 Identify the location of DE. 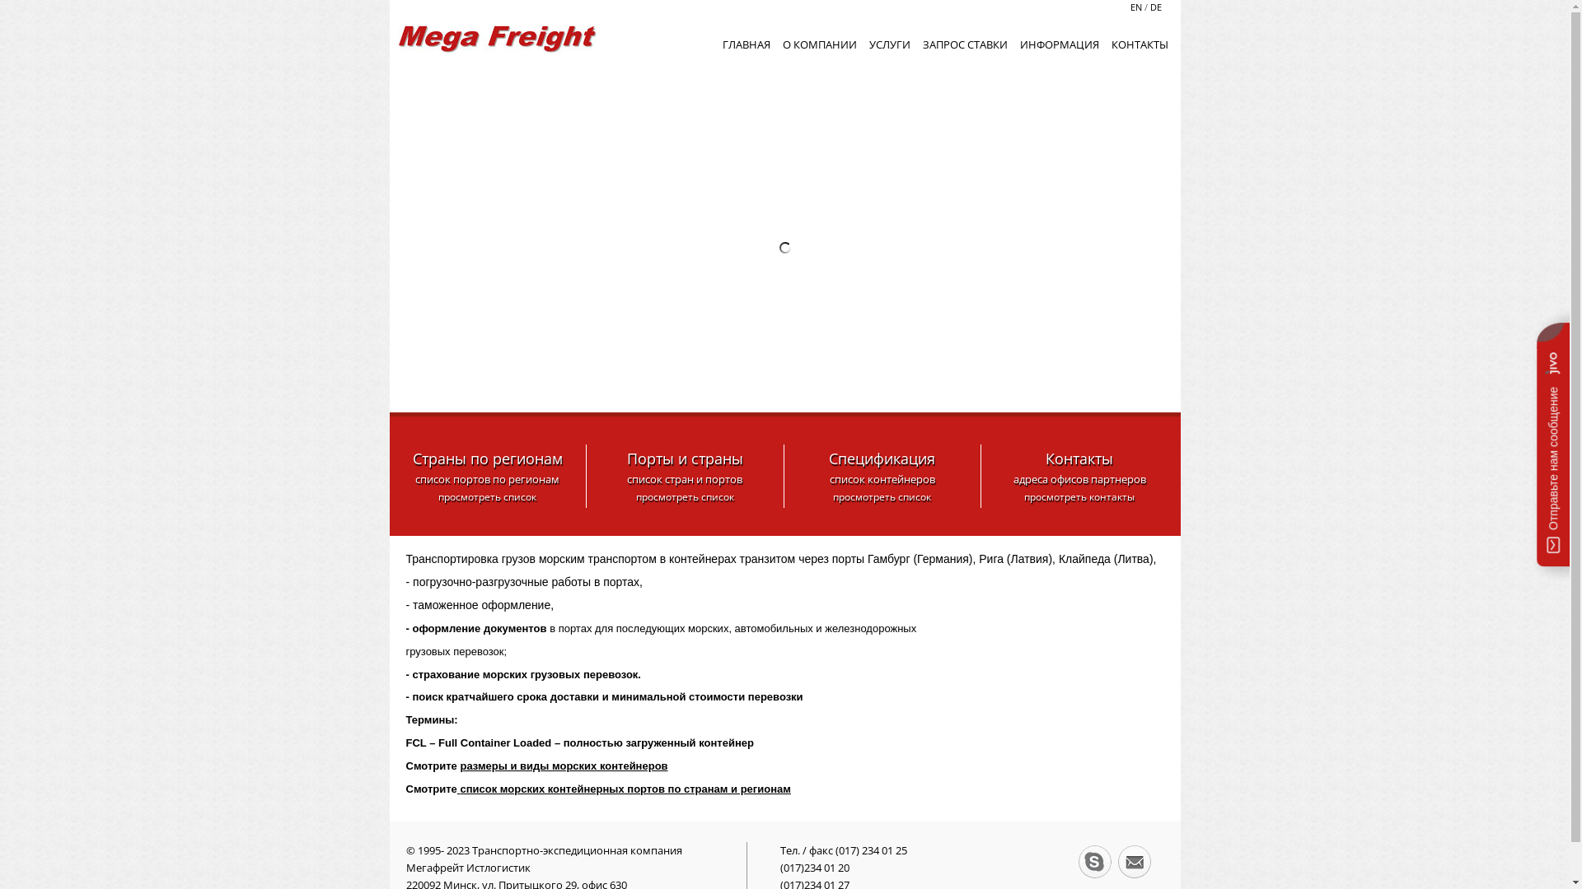
(1154, 7).